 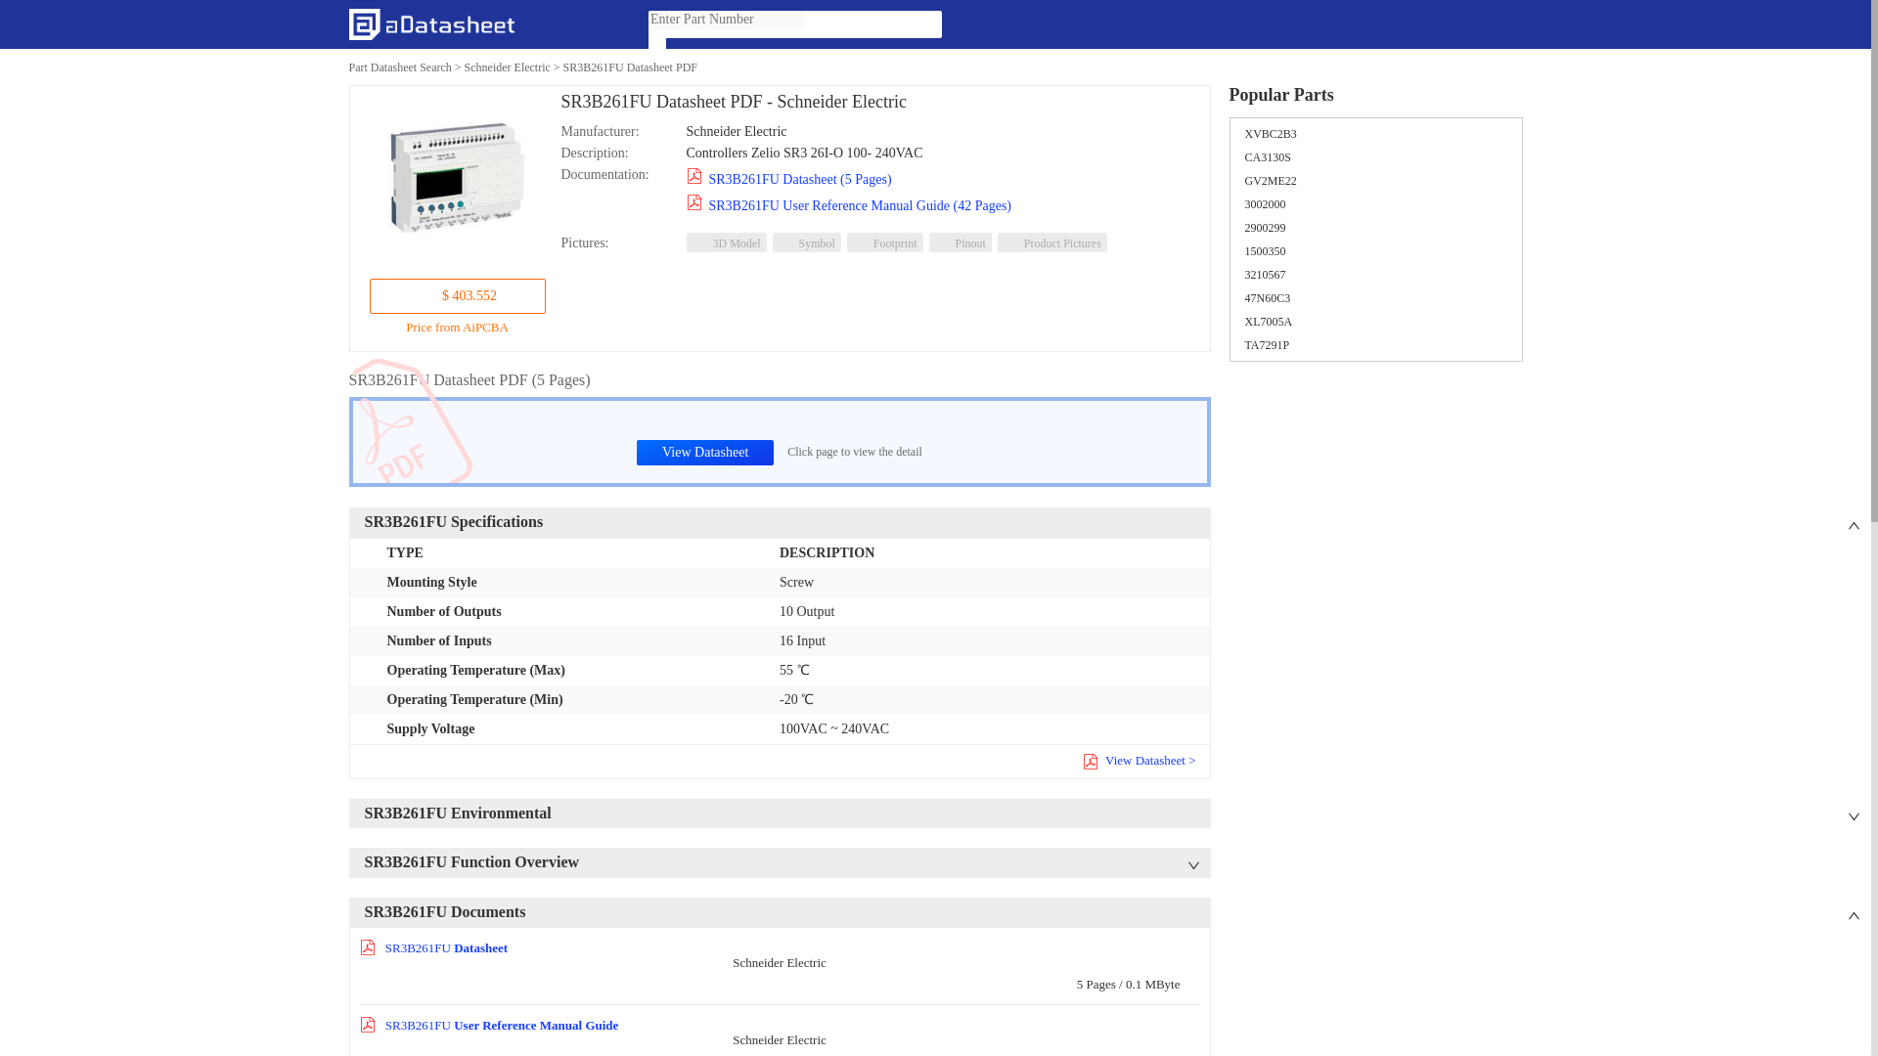 I want to click on 1500350, so click(x=1264, y=250).